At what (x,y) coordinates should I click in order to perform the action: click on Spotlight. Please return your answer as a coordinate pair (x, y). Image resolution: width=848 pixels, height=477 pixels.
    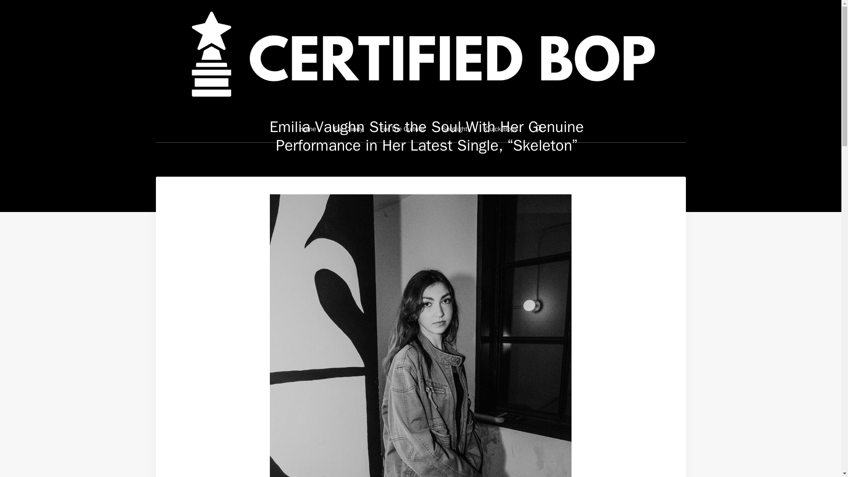
    Looking at the image, I should click on (455, 129).